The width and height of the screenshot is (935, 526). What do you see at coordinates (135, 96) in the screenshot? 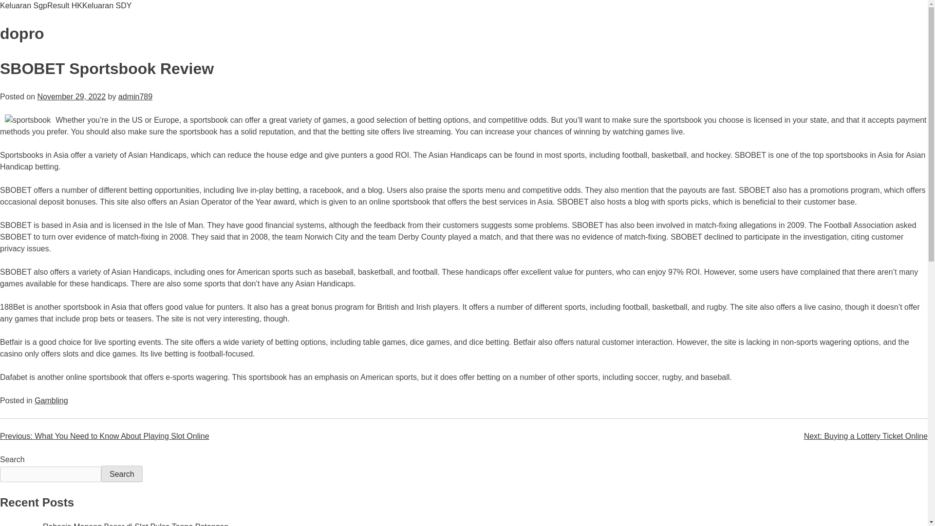
I see `admin789` at bounding box center [135, 96].